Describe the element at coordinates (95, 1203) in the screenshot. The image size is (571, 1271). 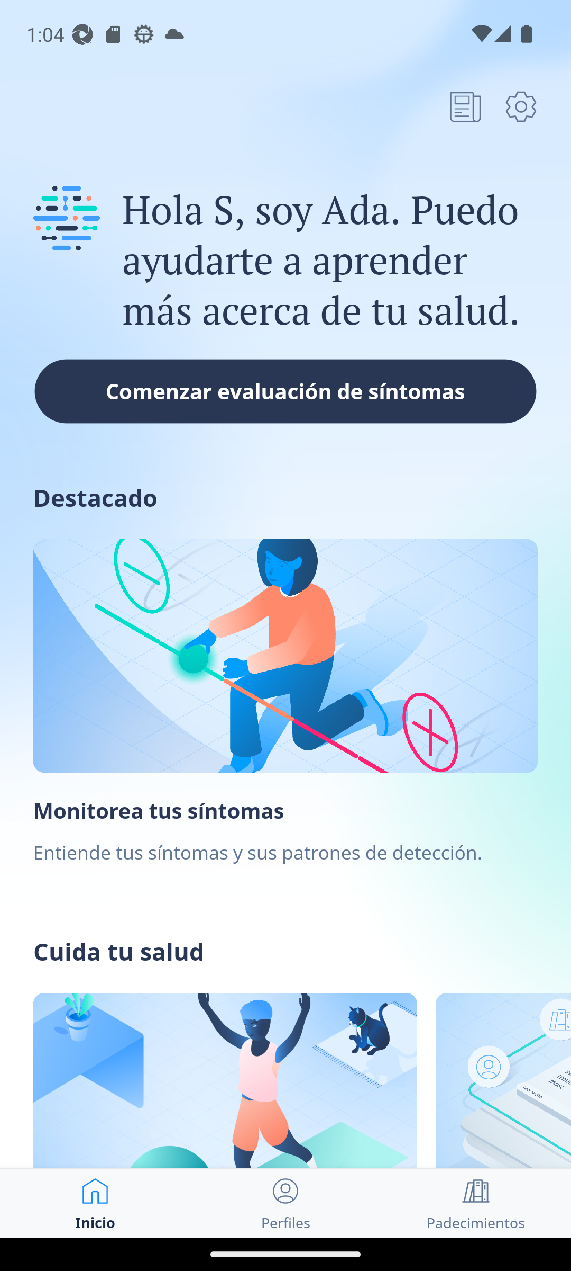
I see `Inicio` at that location.